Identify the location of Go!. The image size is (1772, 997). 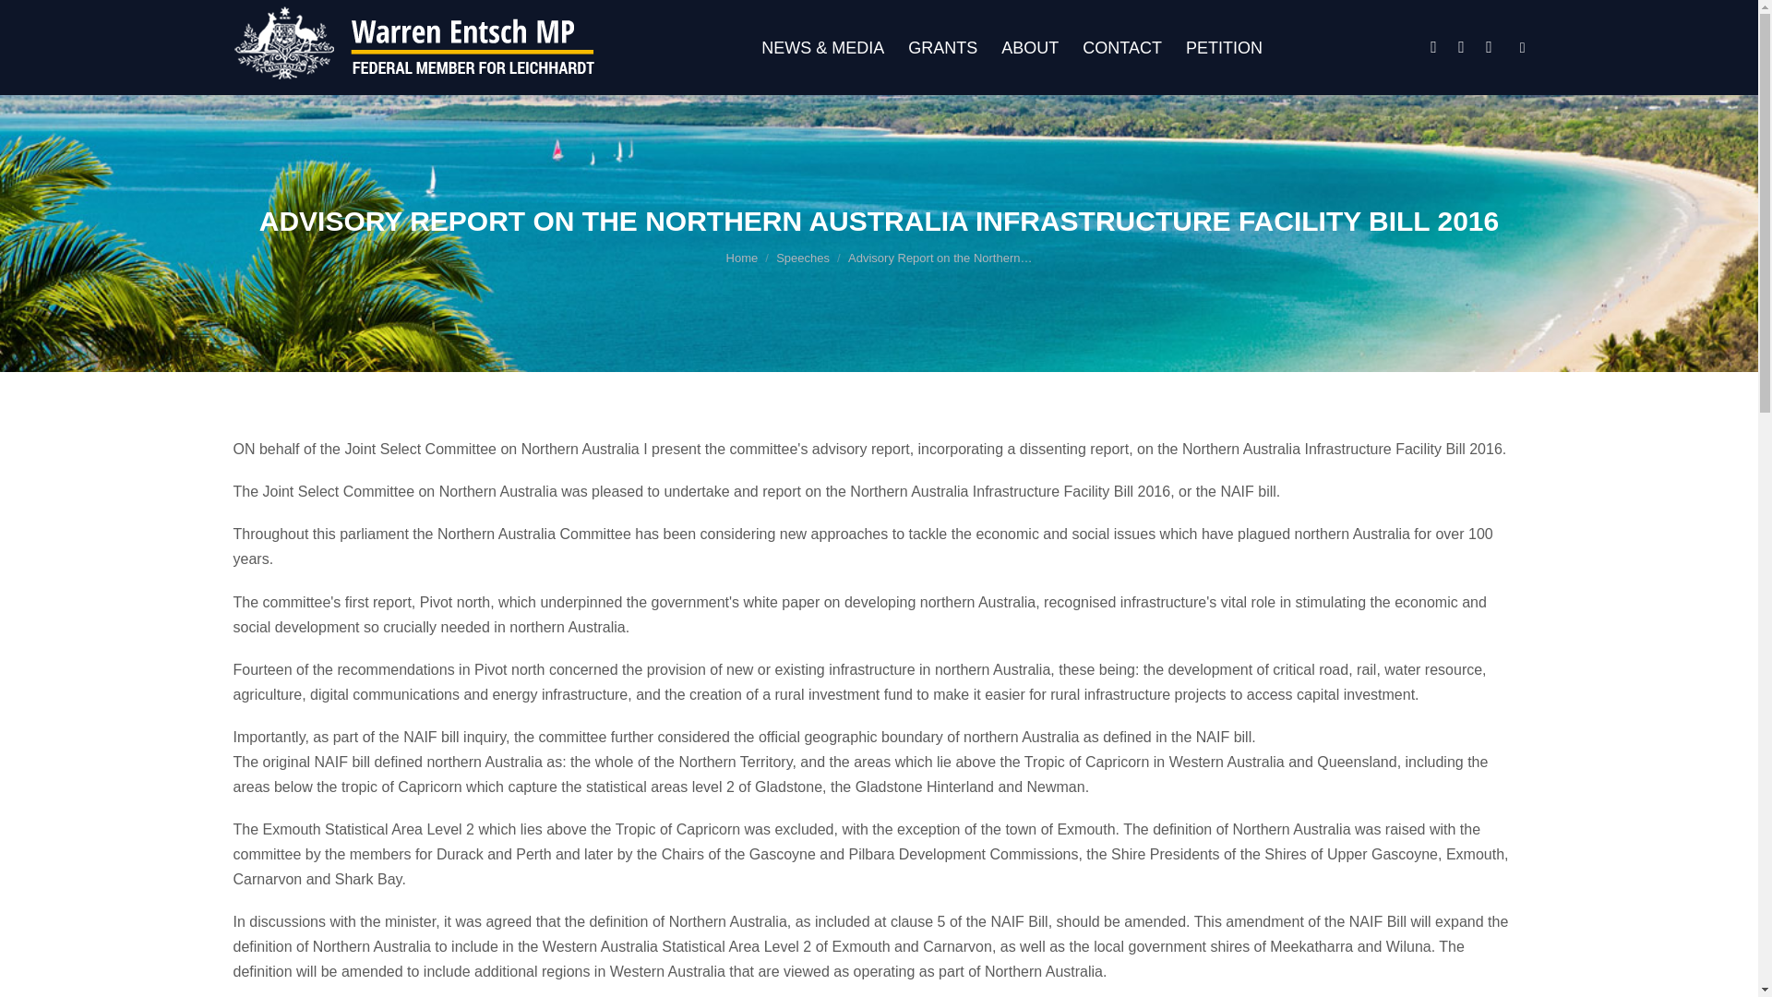
(33, 22).